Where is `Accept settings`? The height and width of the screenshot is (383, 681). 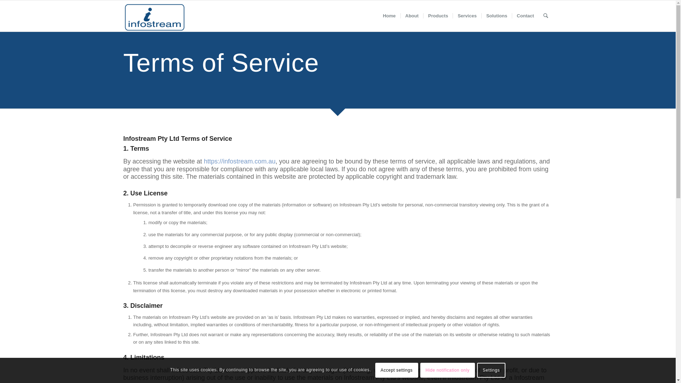
Accept settings is located at coordinates (397, 370).